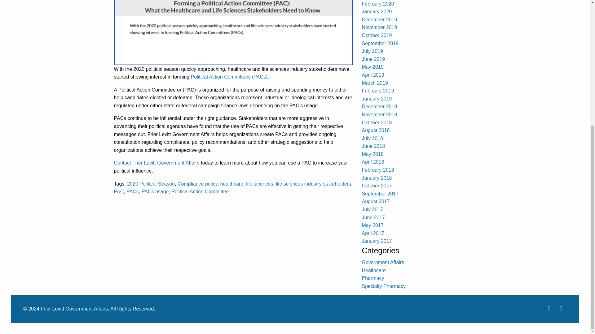 The image size is (595, 334). I want to click on January 2020, so click(377, 12).